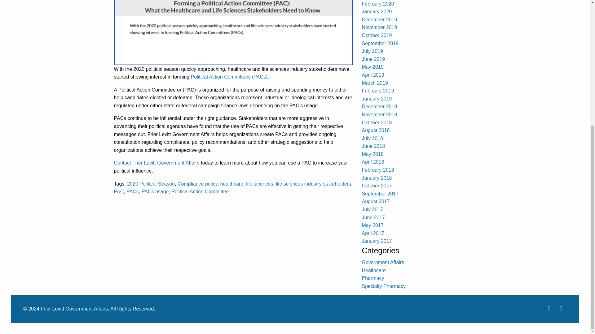 The image size is (595, 334). I want to click on January 2020, so click(377, 12).